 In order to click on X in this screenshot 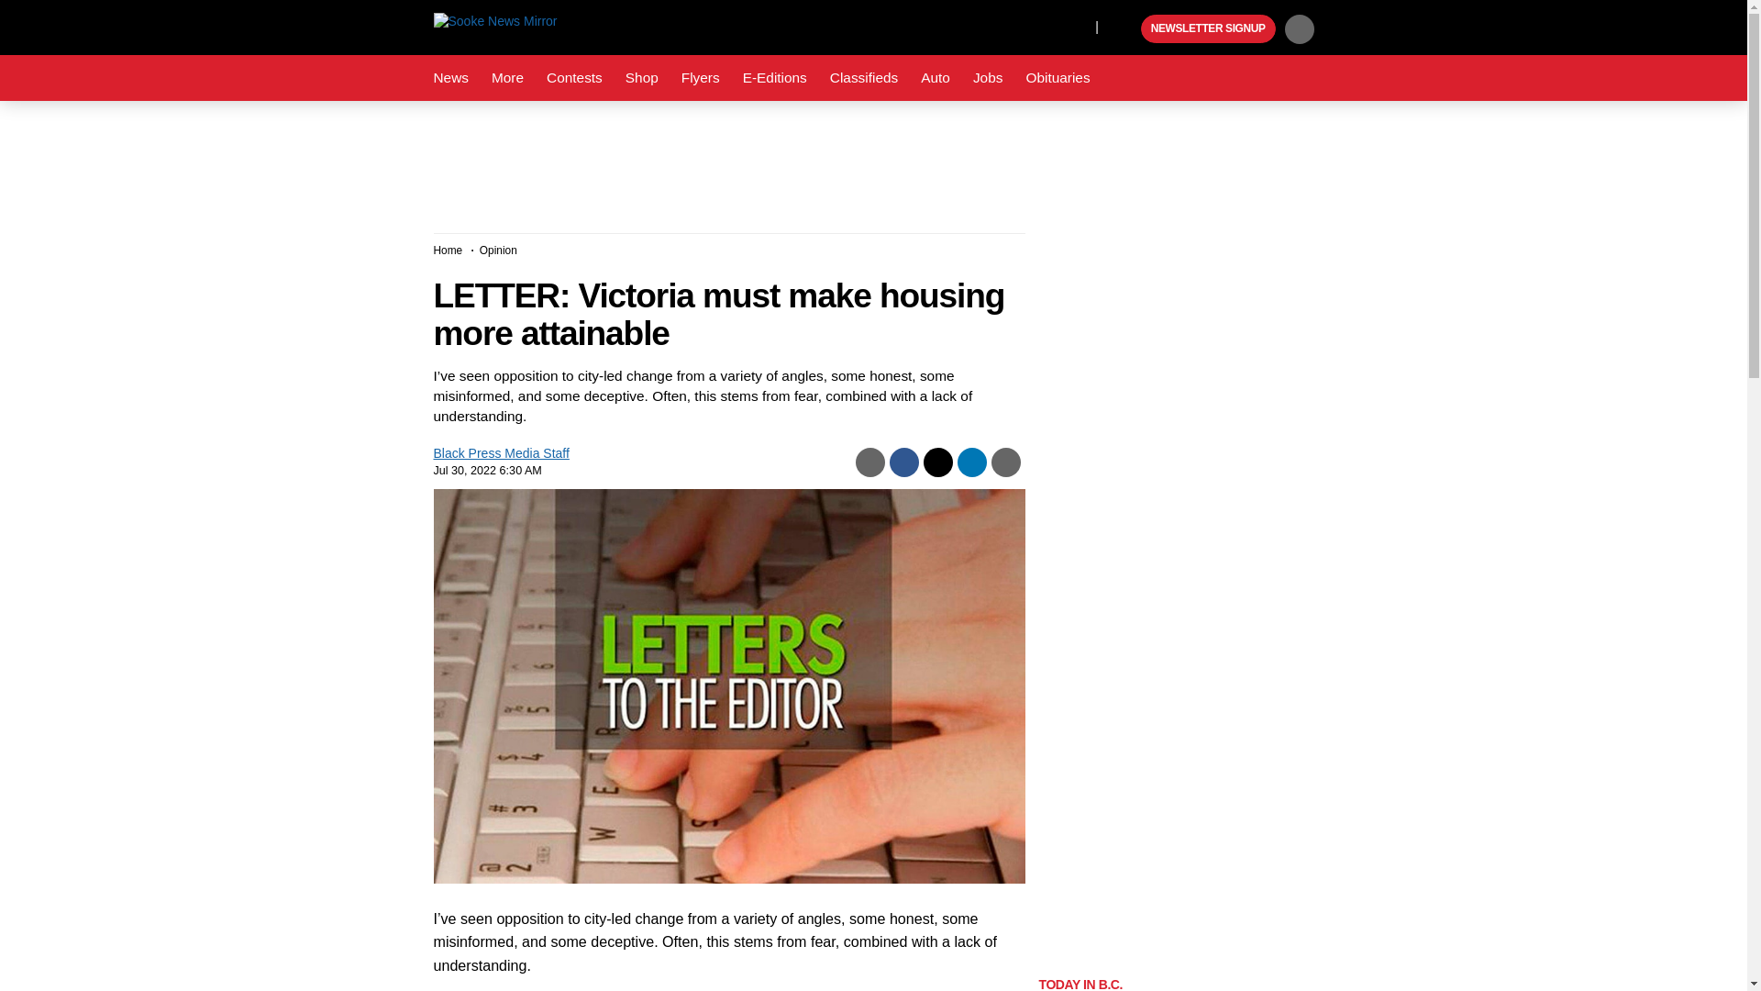, I will do `click(1076, 26)`.